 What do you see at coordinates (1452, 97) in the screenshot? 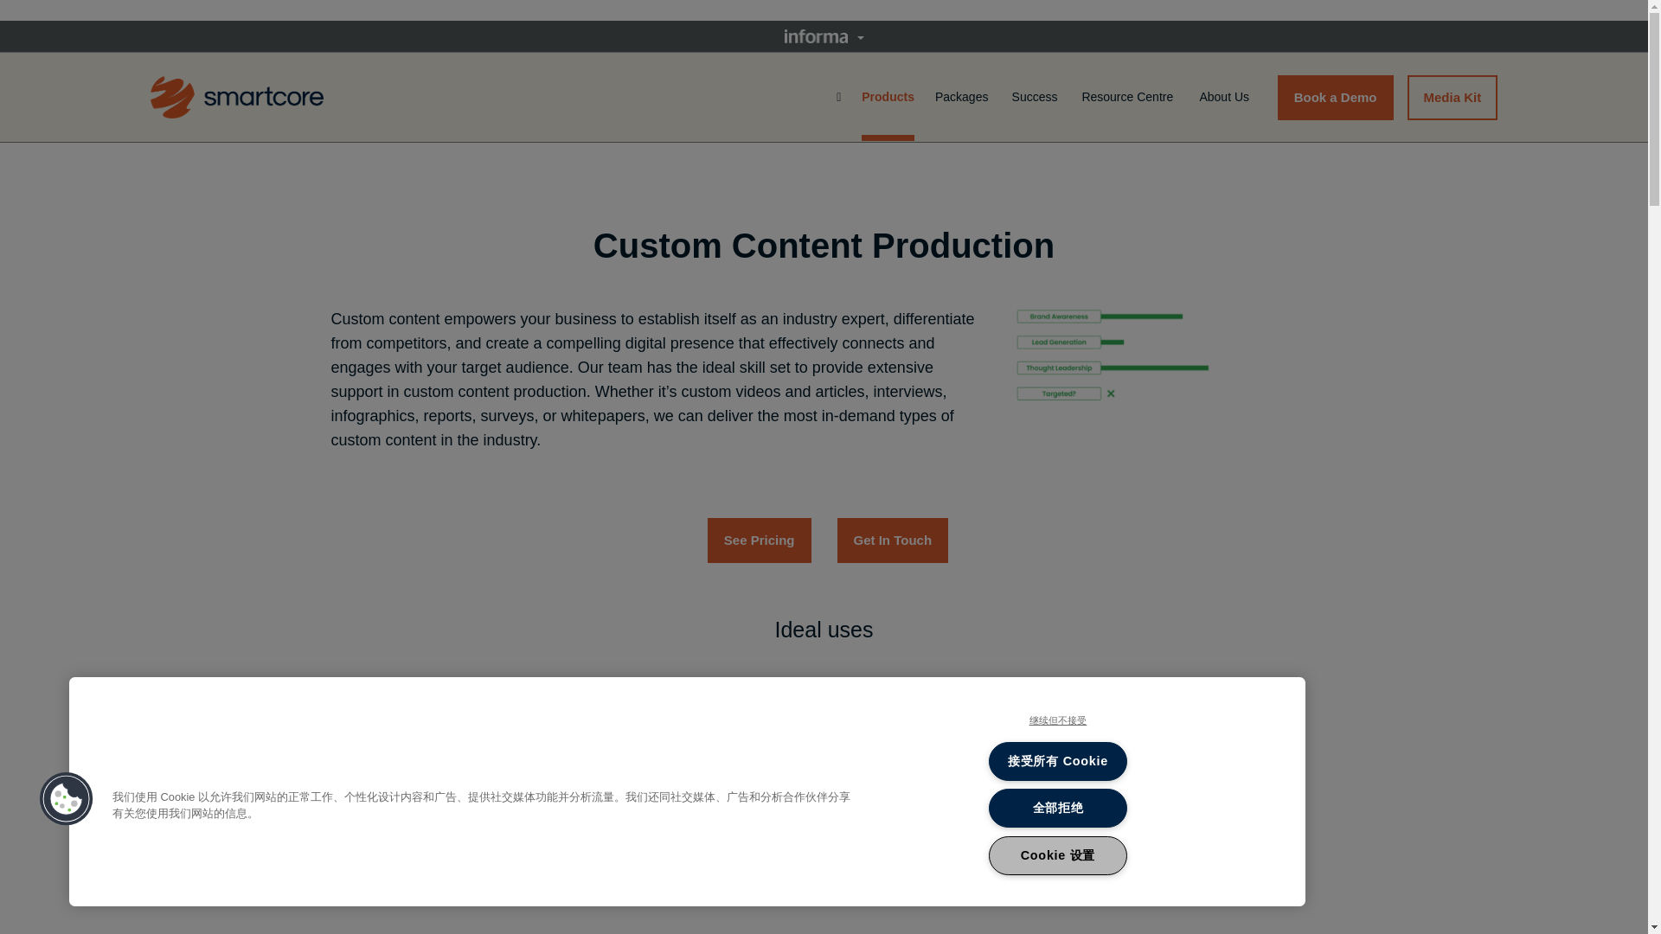
I see `Media Kit` at bounding box center [1452, 97].